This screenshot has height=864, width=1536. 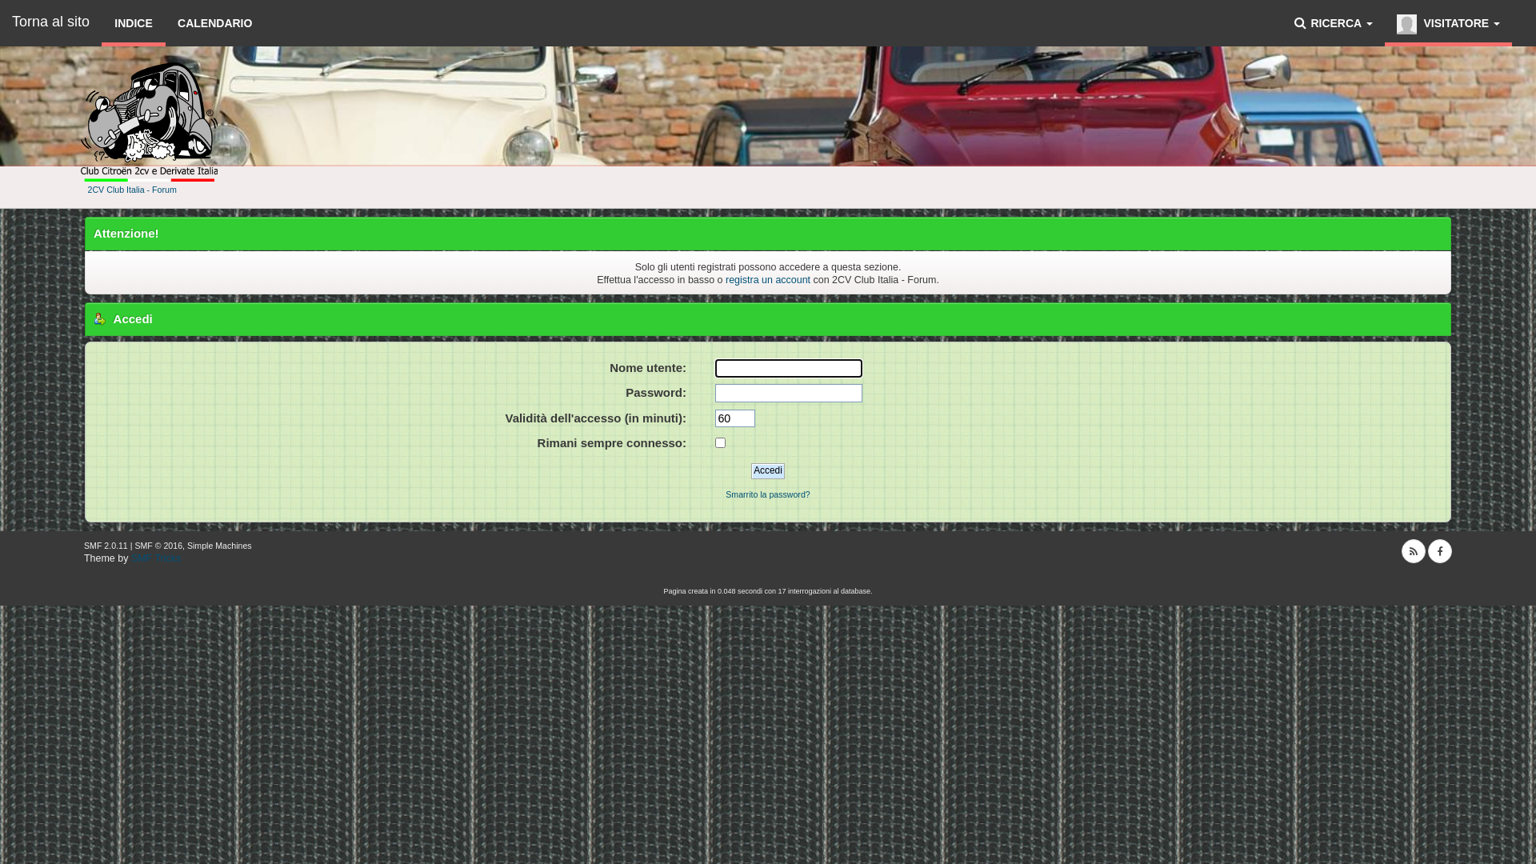 What do you see at coordinates (134, 23) in the screenshot?
I see `INDICE` at bounding box center [134, 23].